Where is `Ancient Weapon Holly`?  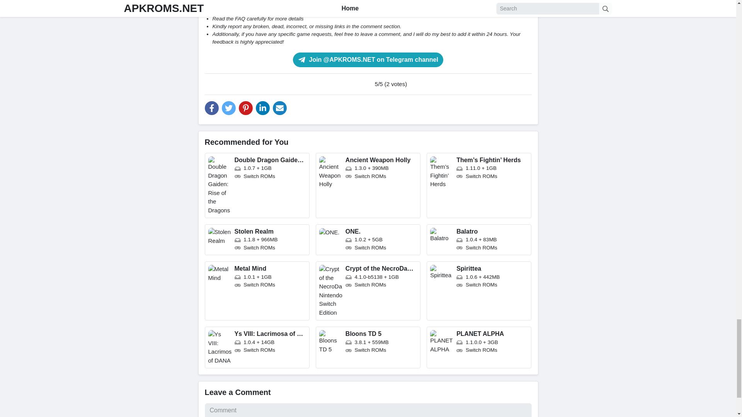
Ancient Weapon Holly is located at coordinates (368, 185).